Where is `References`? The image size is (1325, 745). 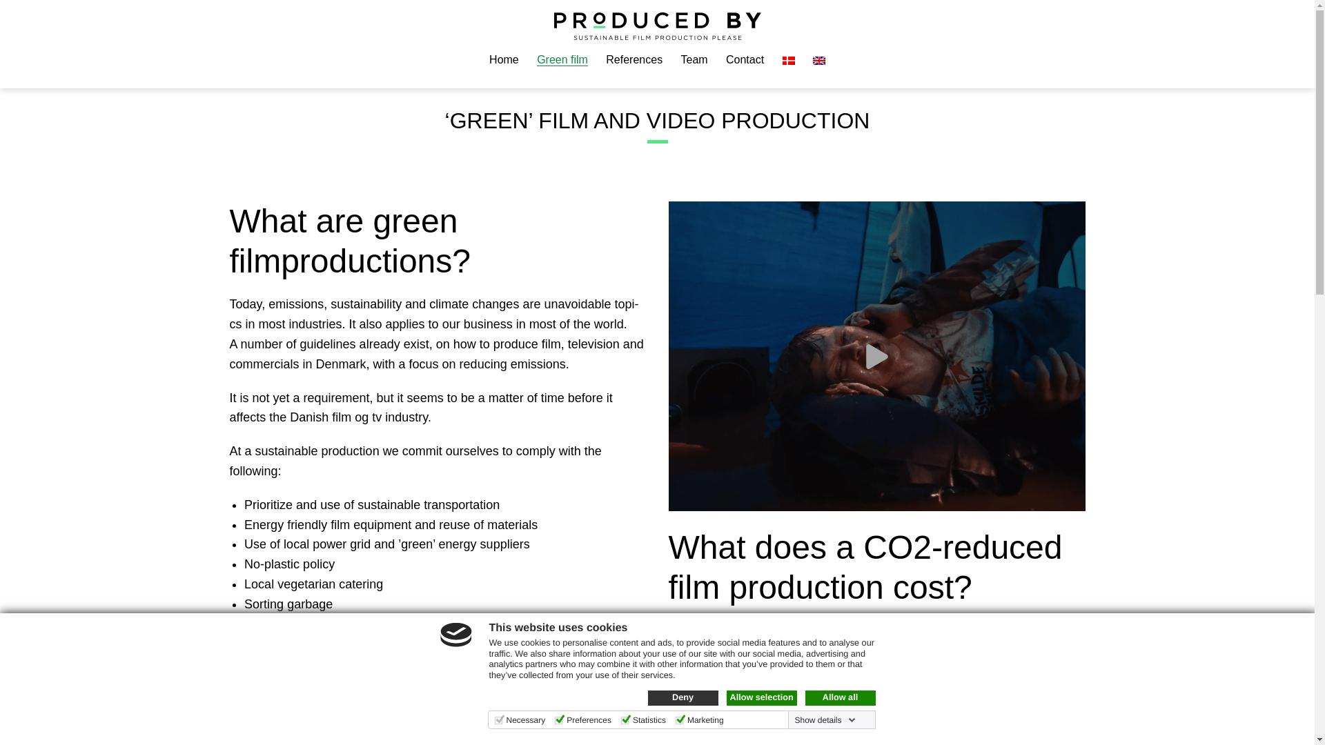
References is located at coordinates (634, 60).